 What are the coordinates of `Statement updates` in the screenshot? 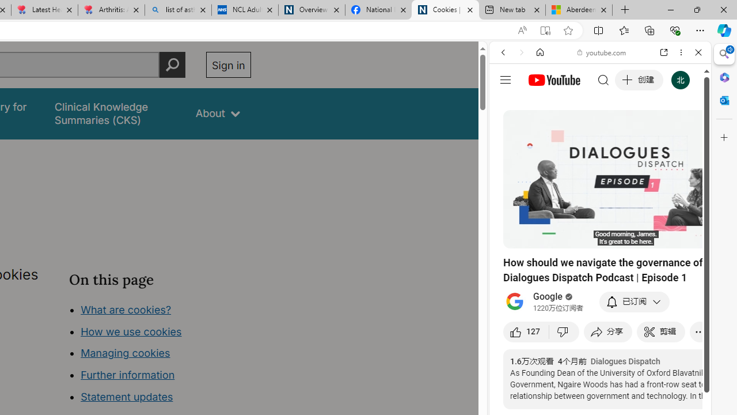 It's located at (127, 397).